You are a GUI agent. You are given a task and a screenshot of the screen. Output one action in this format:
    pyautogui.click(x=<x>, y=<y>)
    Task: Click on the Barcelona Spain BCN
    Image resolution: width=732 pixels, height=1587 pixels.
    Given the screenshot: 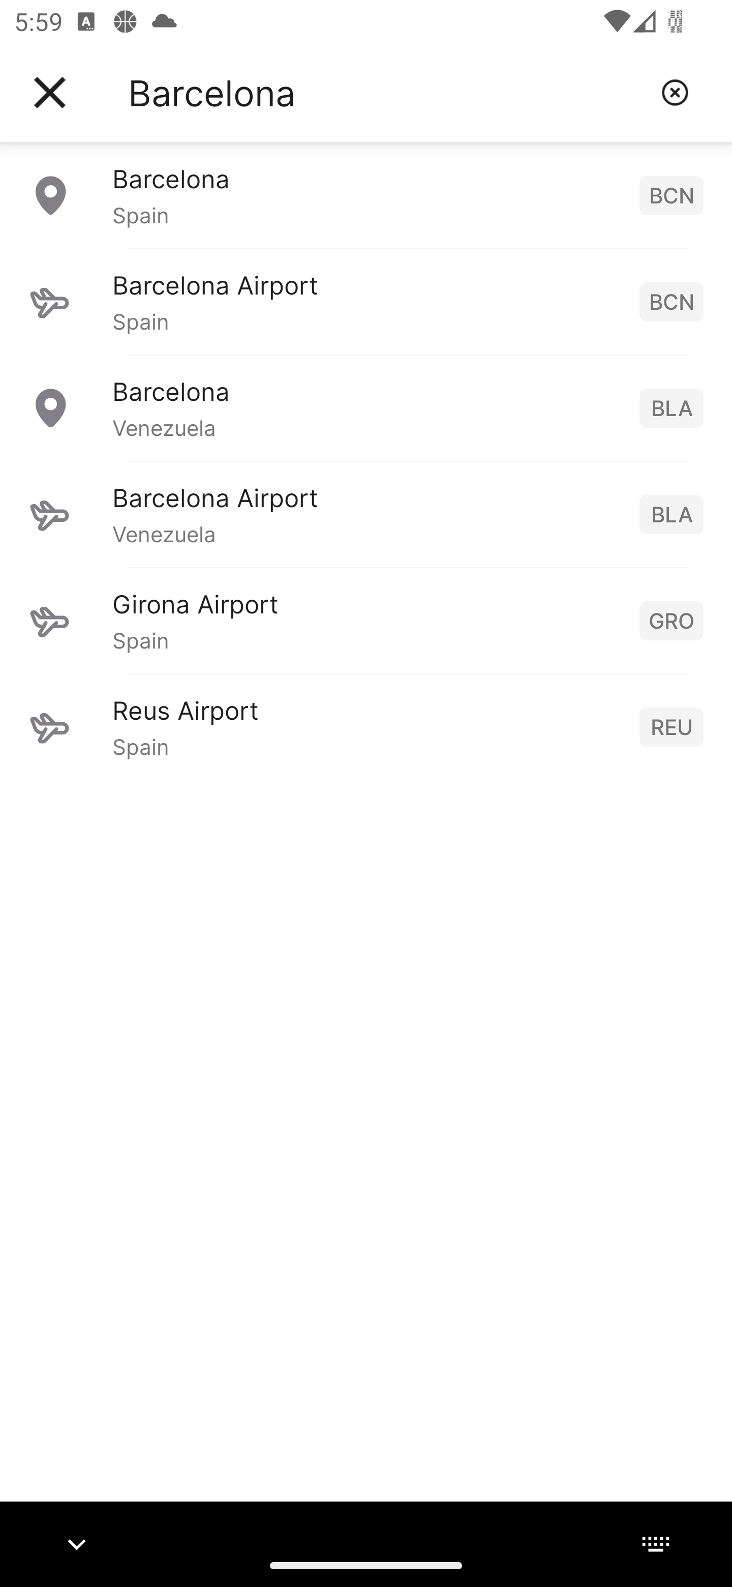 What is the action you would take?
    pyautogui.click(x=366, y=195)
    